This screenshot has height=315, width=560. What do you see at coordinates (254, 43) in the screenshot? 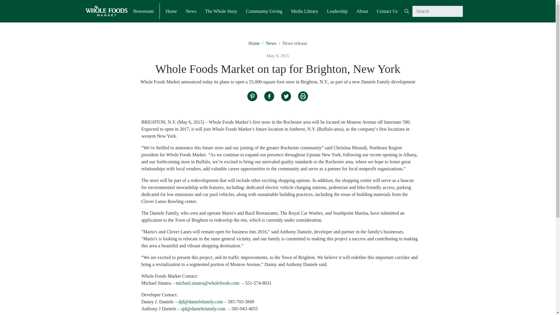
I see `Home` at bounding box center [254, 43].